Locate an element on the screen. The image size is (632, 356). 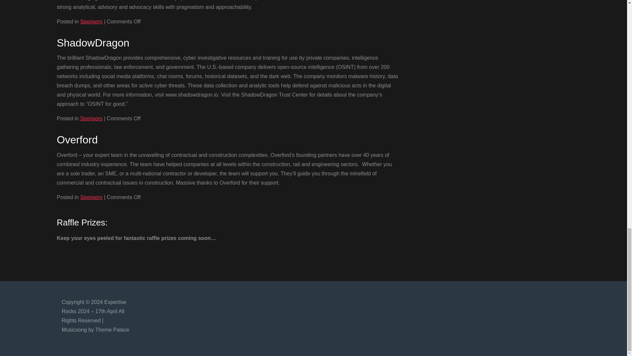
Theme Palace is located at coordinates (112, 330).